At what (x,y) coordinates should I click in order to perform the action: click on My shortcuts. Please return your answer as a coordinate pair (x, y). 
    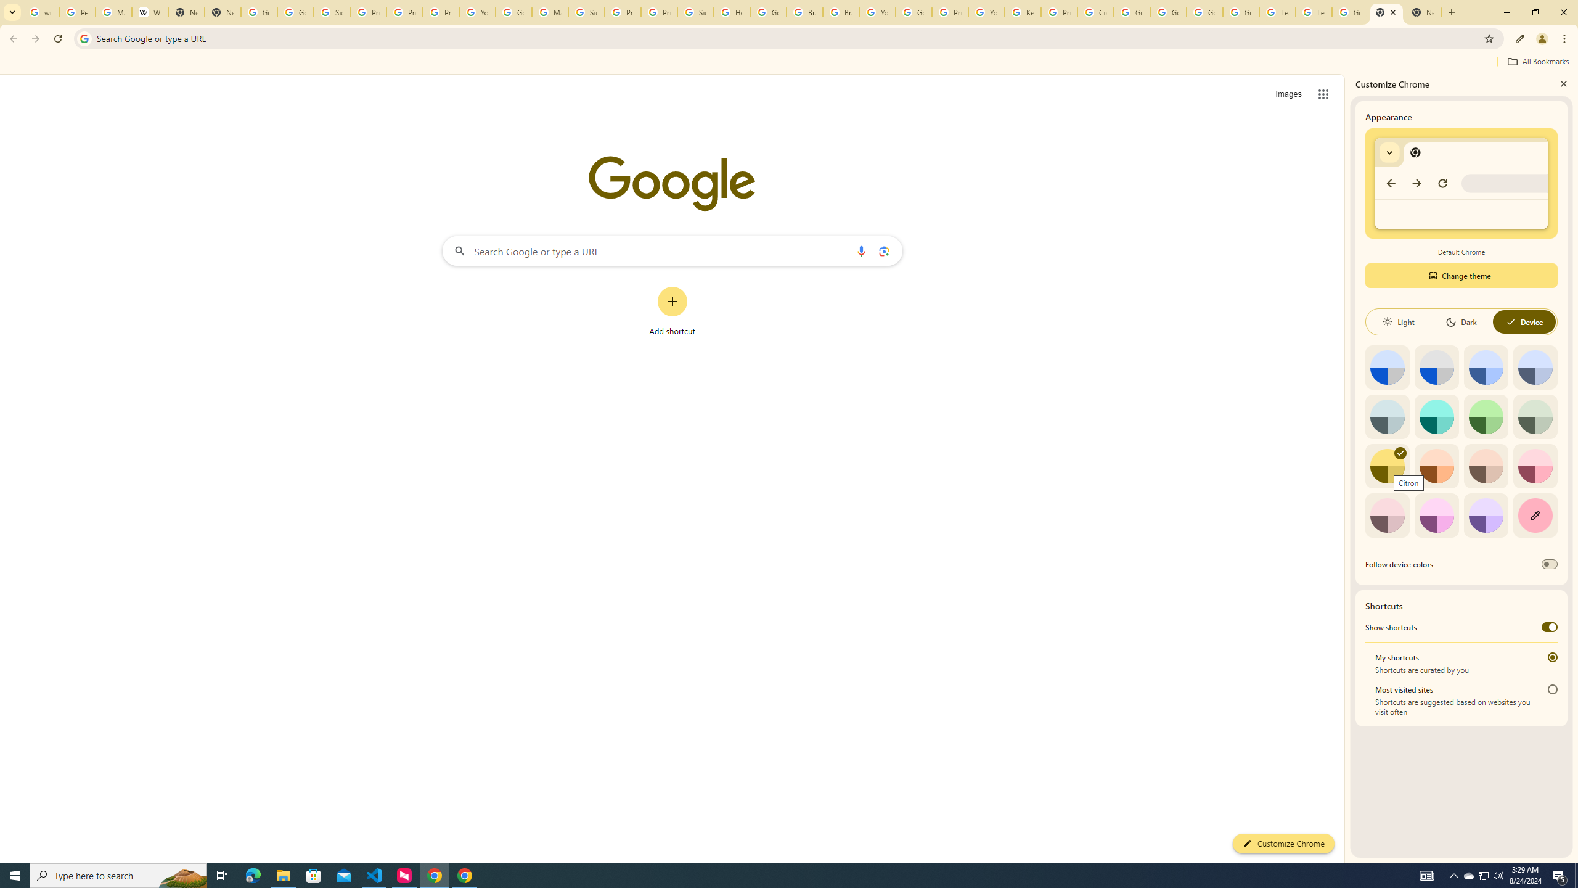
    Looking at the image, I should click on (1552, 657).